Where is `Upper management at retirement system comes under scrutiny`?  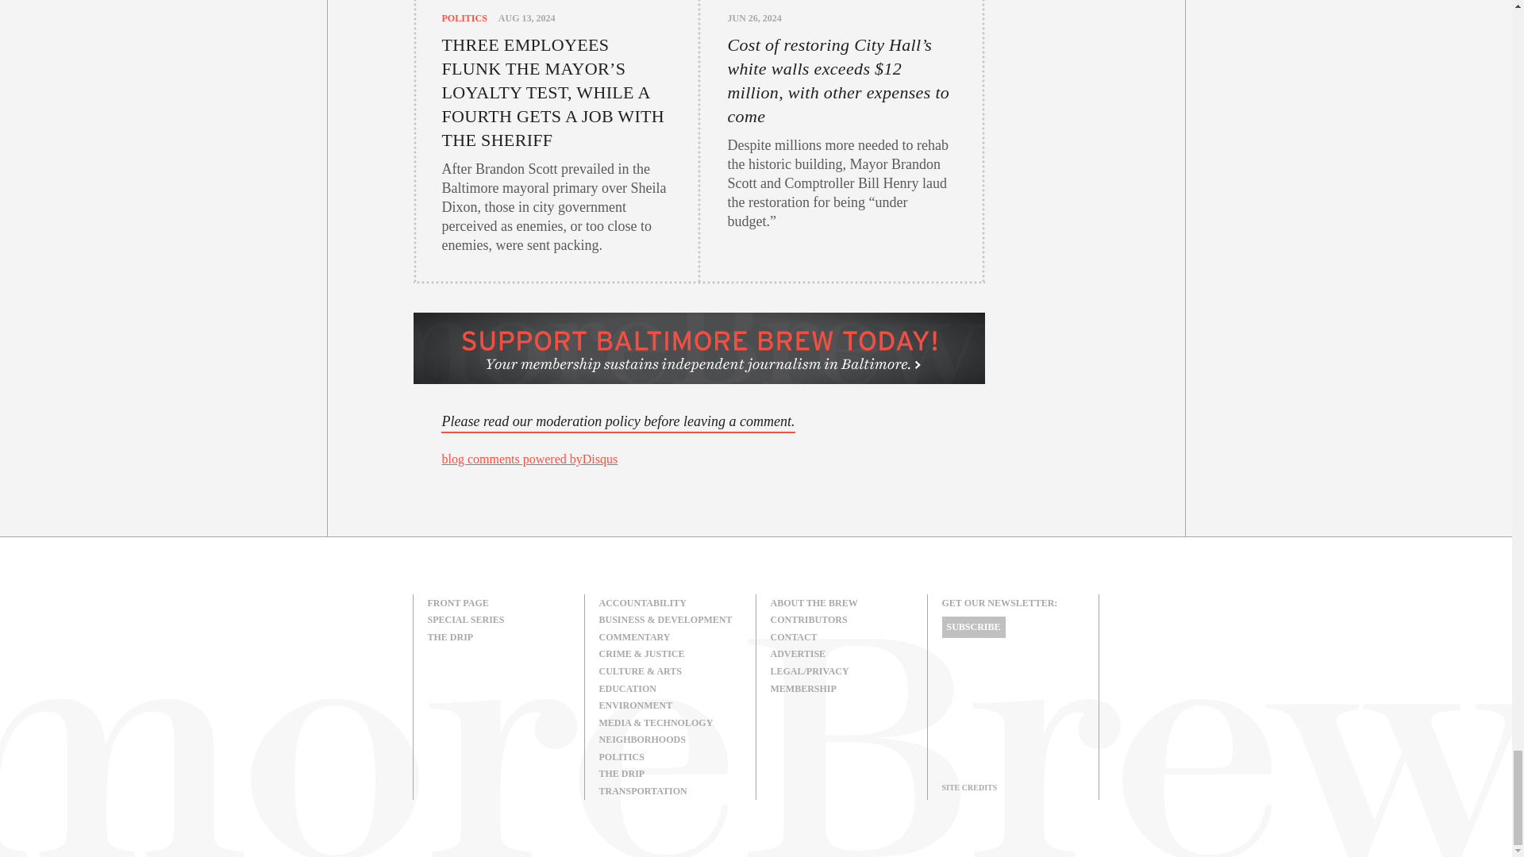 Upper management at retirement system comes under scrutiny is located at coordinates (698, 459).